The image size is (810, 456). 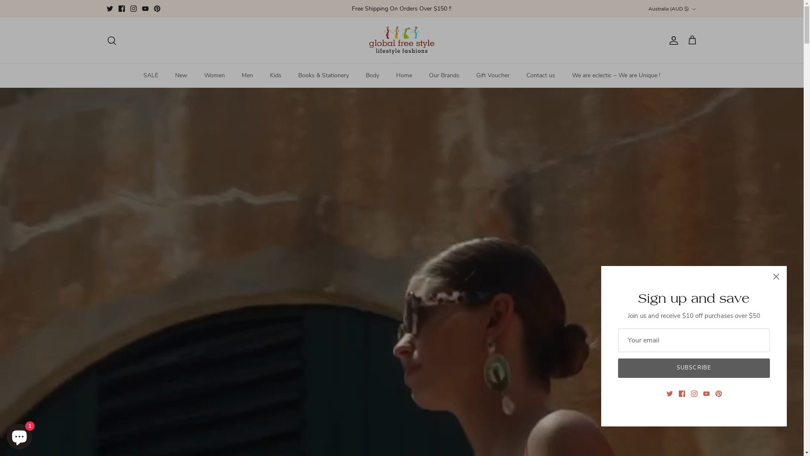 What do you see at coordinates (121, 8) in the screenshot?
I see `Facebook` at bounding box center [121, 8].